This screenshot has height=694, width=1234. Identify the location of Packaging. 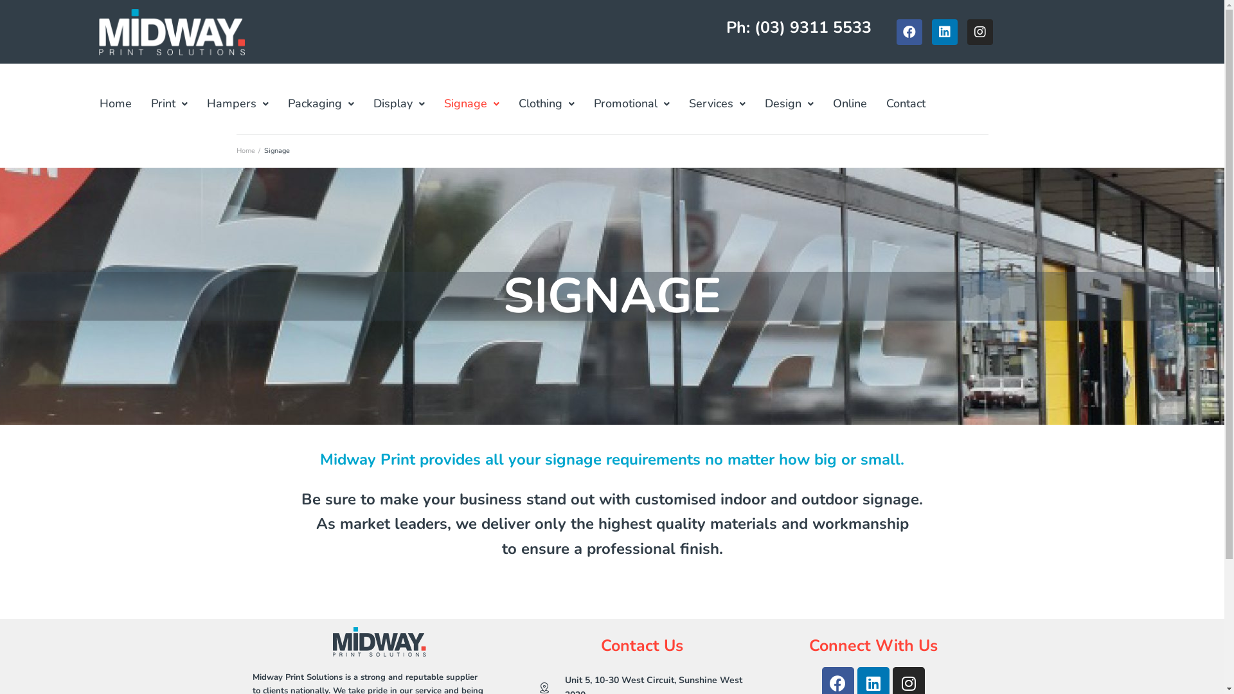
(321, 104).